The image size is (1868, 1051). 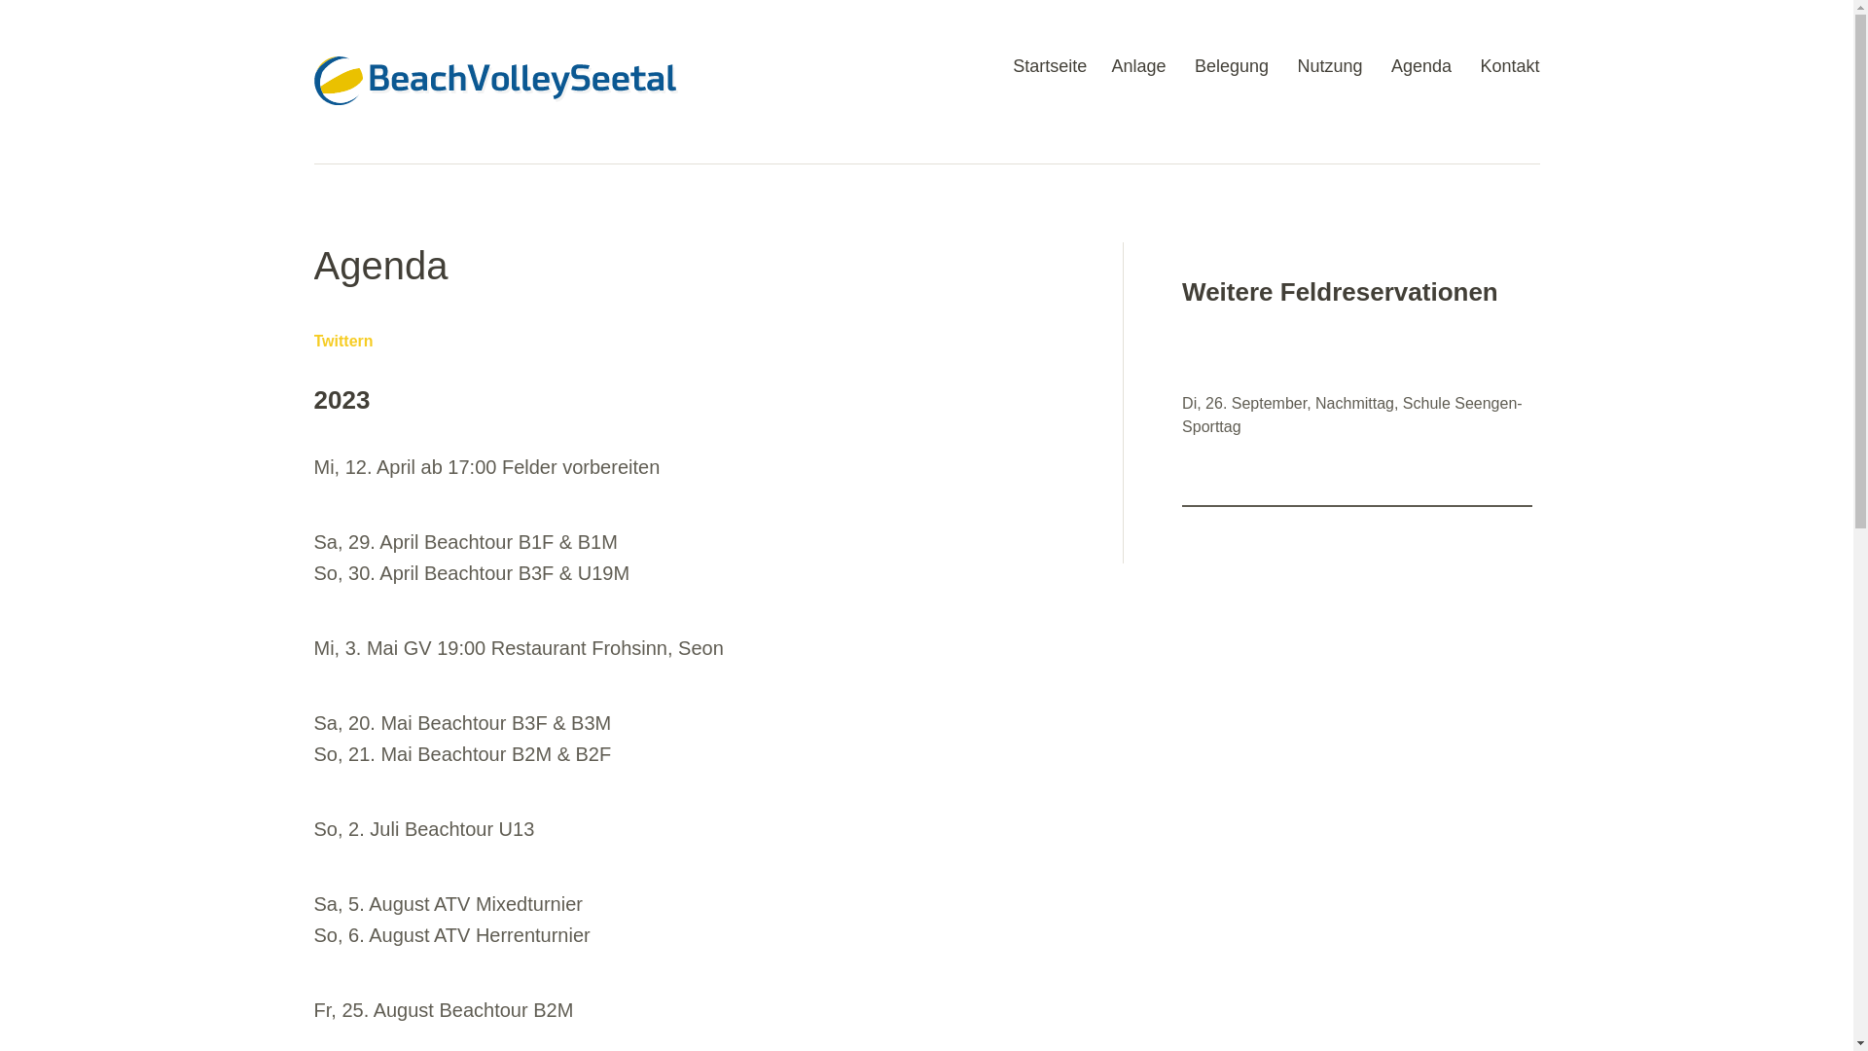 I want to click on Nutzung, so click(x=1329, y=75).